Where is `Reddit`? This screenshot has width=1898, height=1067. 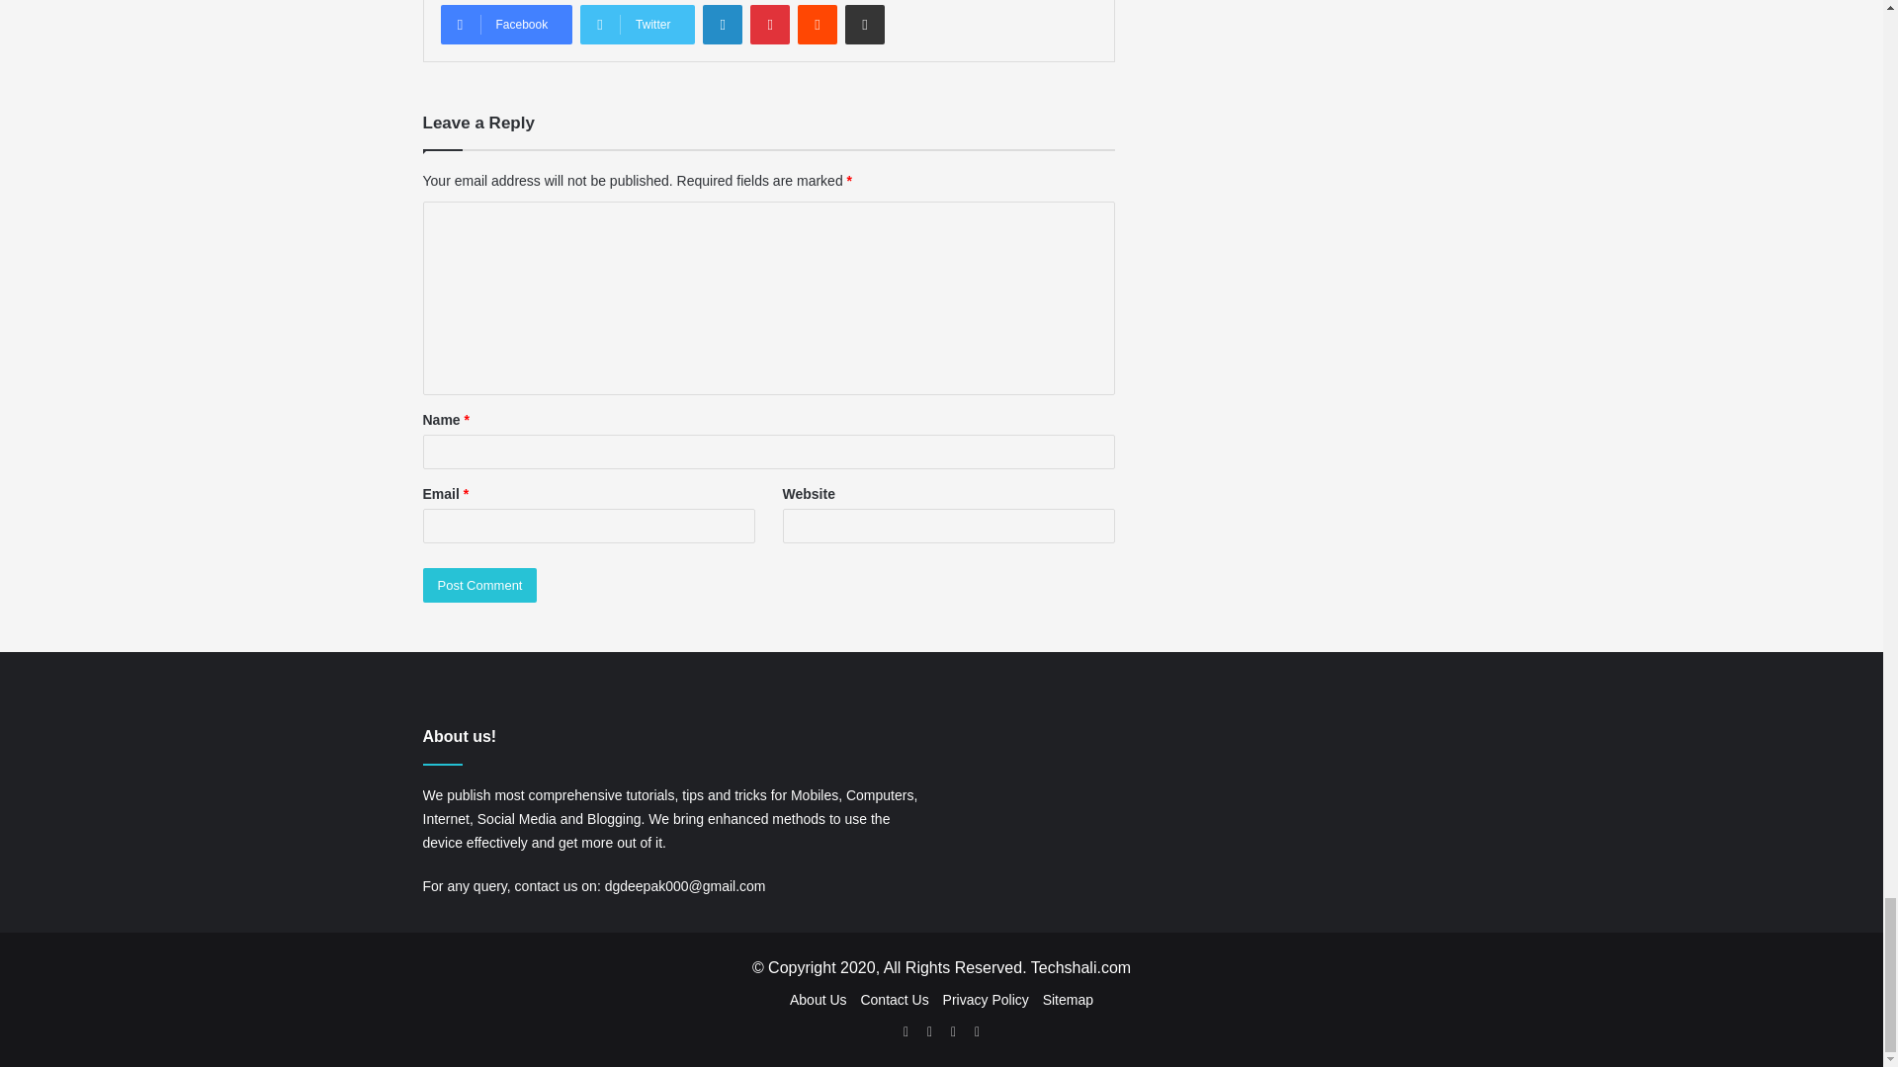 Reddit is located at coordinates (817, 25).